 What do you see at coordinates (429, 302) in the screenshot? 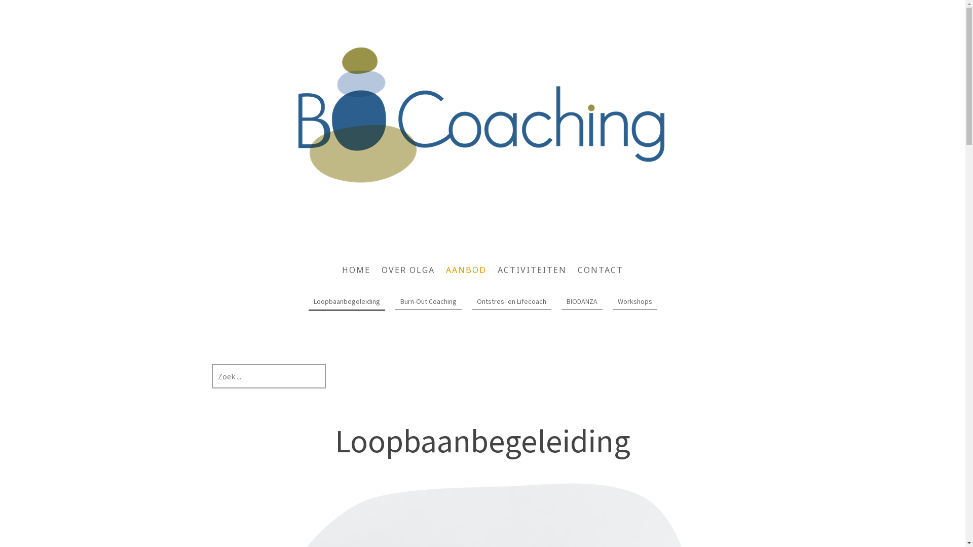
I see `Burn-Out Coaching` at bounding box center [429, 302].